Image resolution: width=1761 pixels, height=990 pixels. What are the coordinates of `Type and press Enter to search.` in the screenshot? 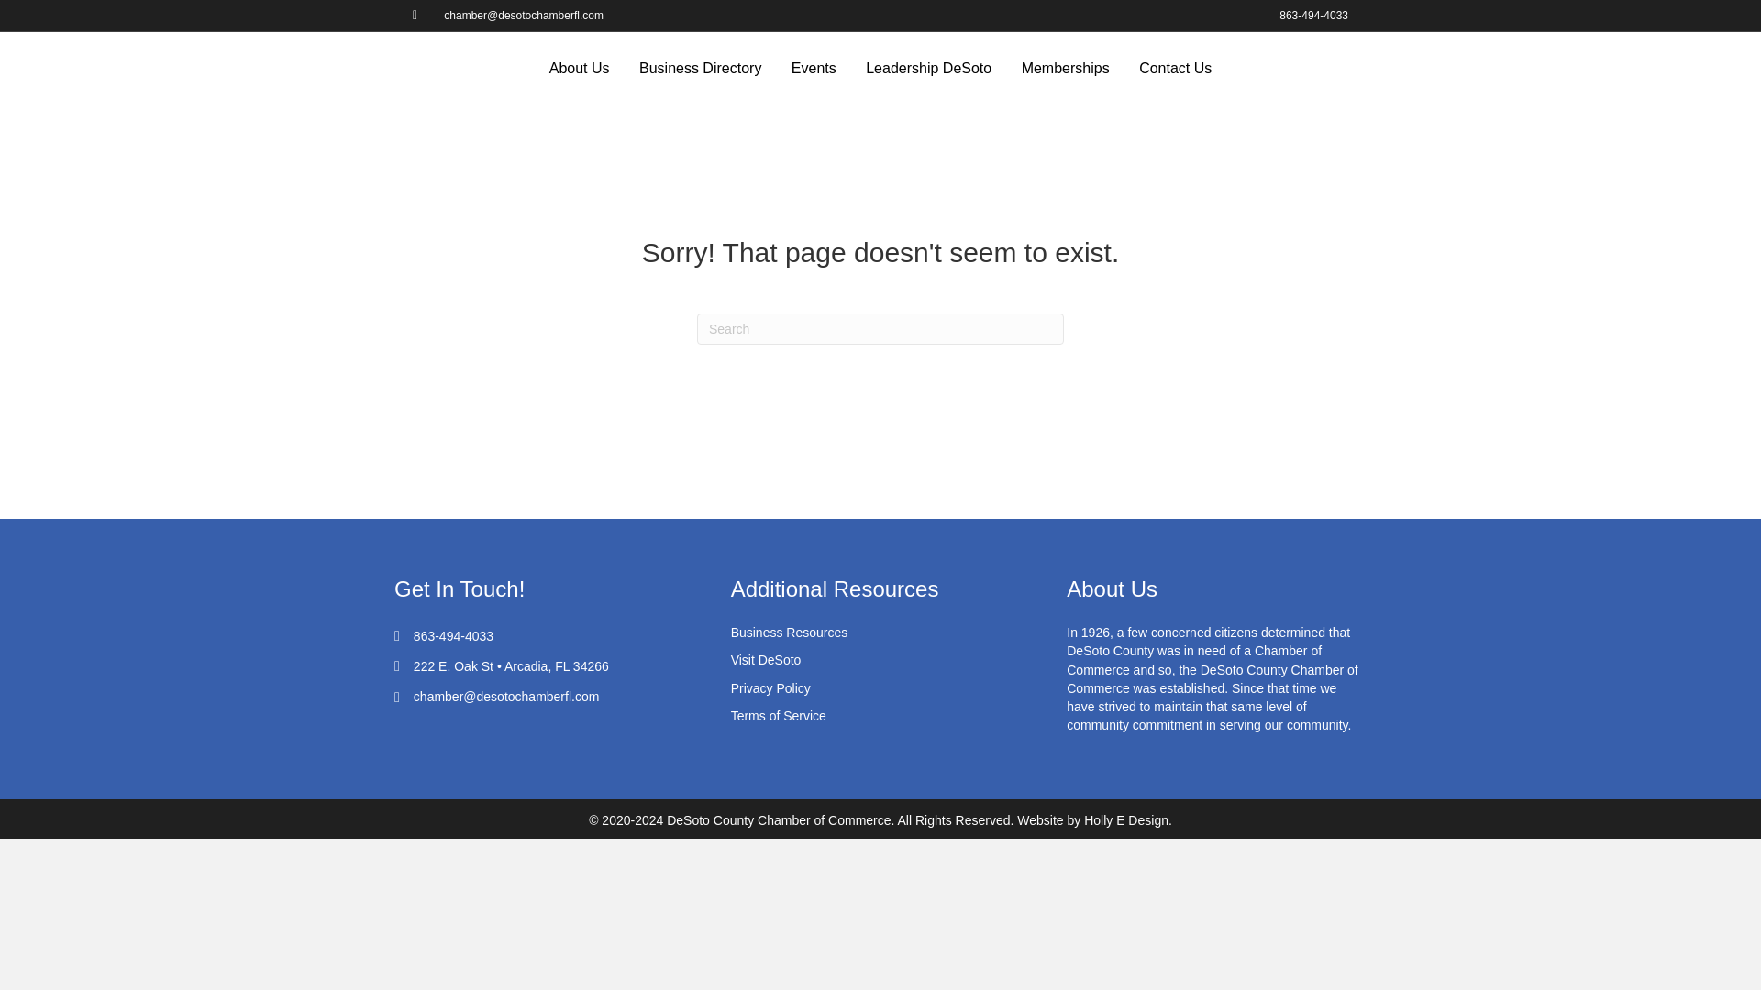 It's located at (880, 328).